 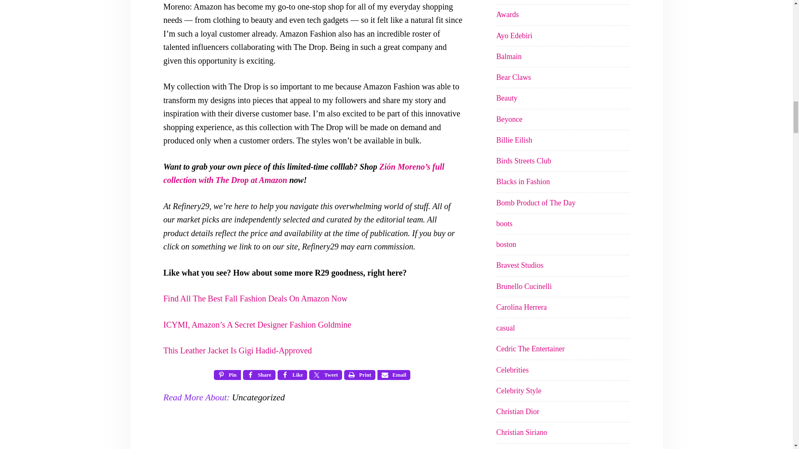 I want to click on Find All The Best Fall Fashion Deals On Amazon Now, so click(x=255, y=299).